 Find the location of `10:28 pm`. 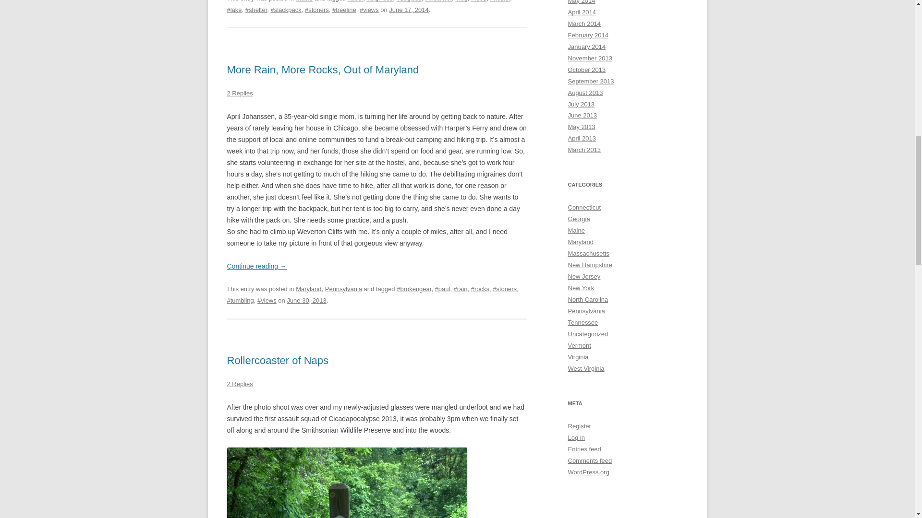

10:28 pm is located at coordinates (306, 300).